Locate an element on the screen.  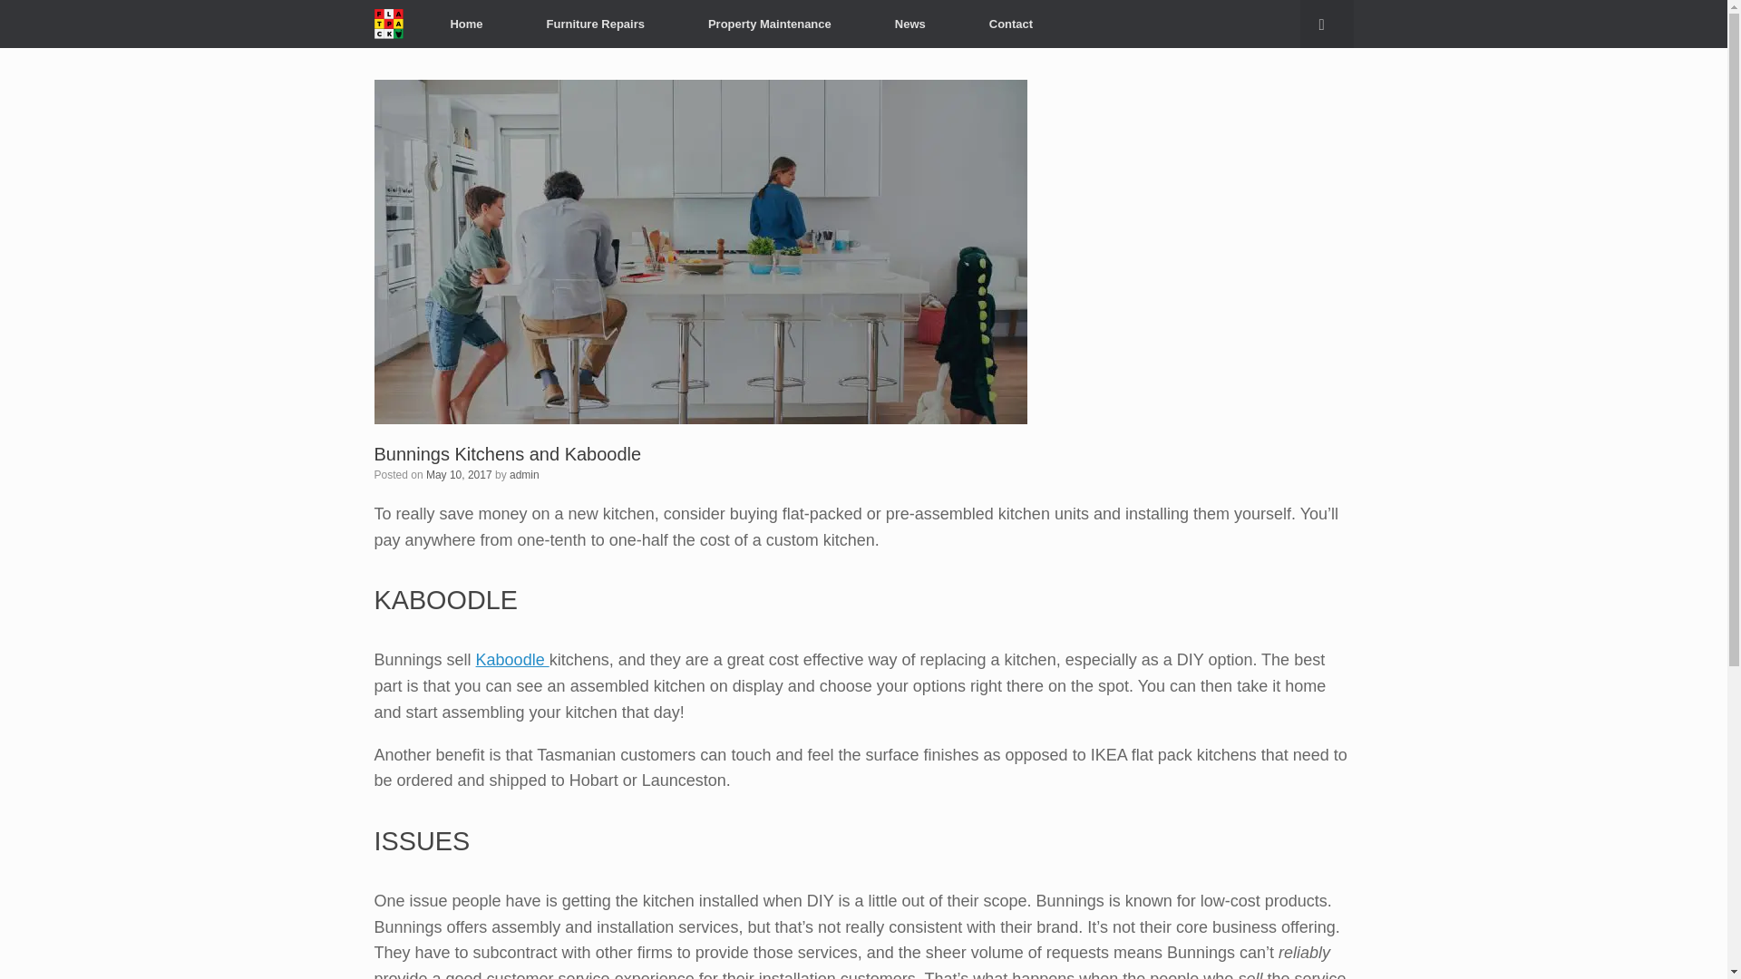
View all posts by admin is located at coordinates (524, 475).